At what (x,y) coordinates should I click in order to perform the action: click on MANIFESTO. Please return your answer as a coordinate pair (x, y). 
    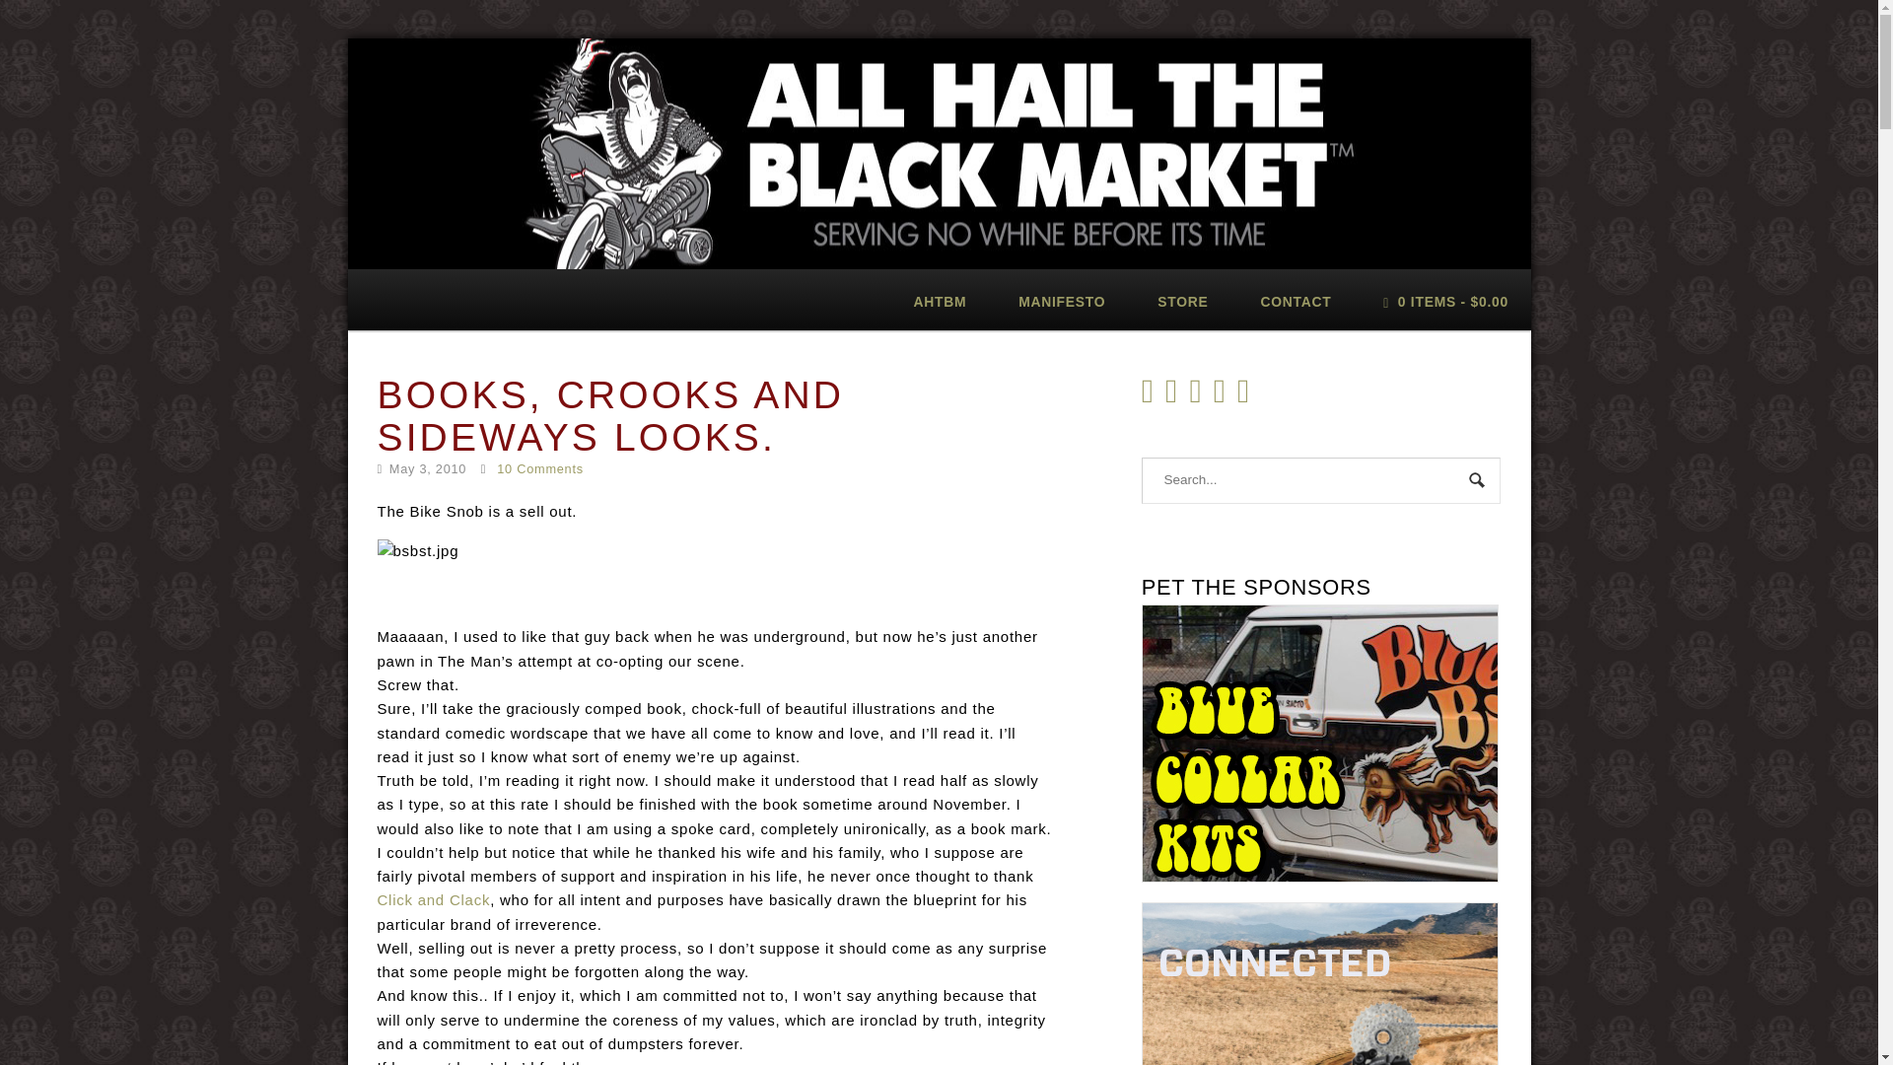
    Looking at the image, I should click on (1063, 300).